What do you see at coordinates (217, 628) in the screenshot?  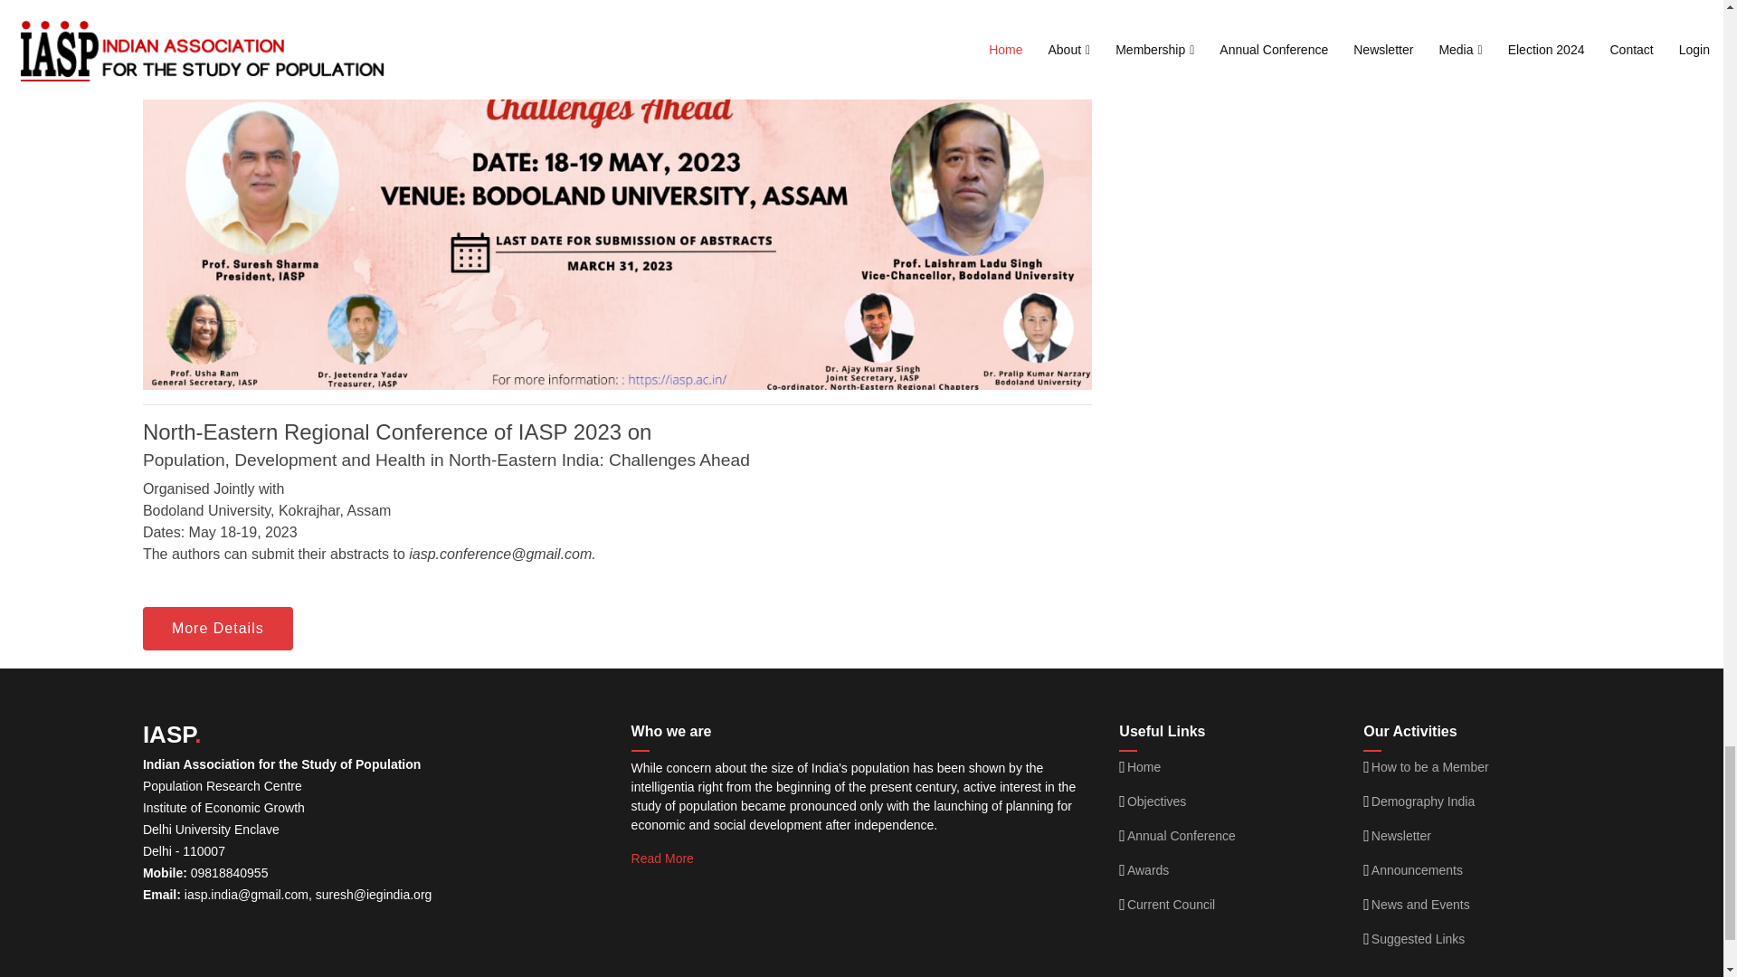 I see `More Details` at bounding box center [217, 628].